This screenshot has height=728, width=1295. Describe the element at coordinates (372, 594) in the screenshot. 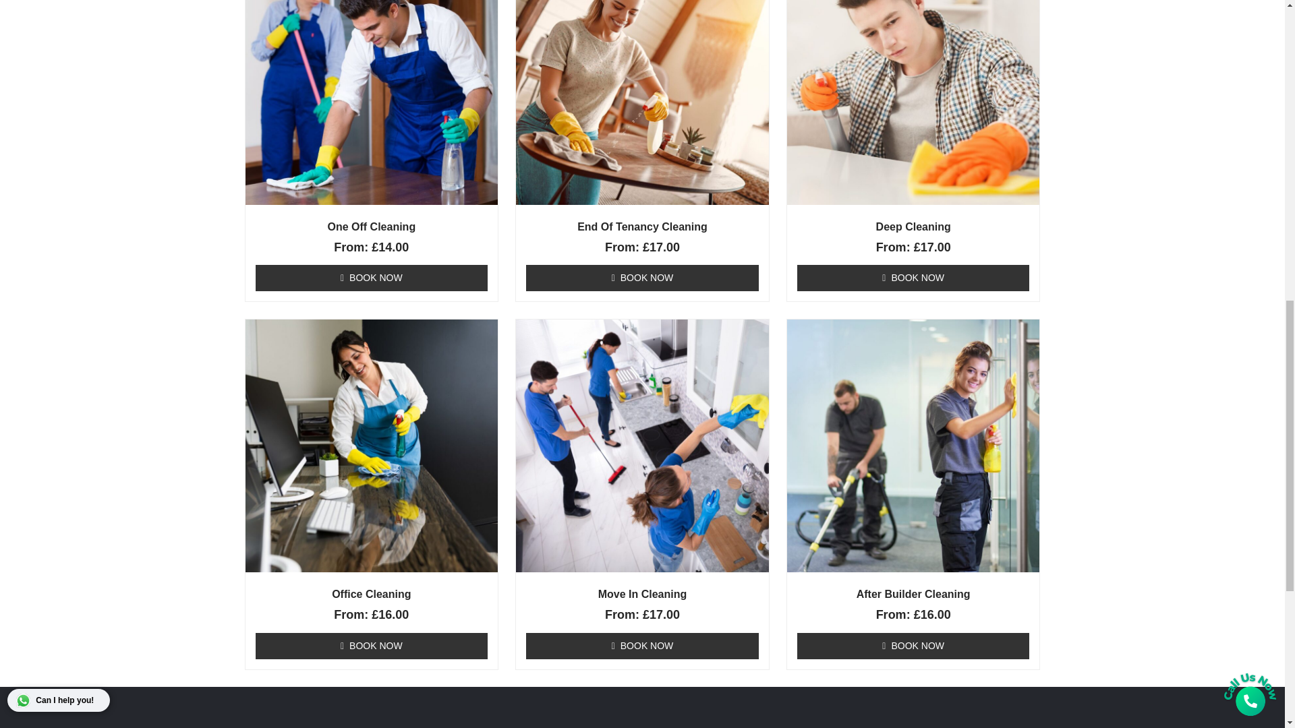

I see `Office Cleaning` at that location.